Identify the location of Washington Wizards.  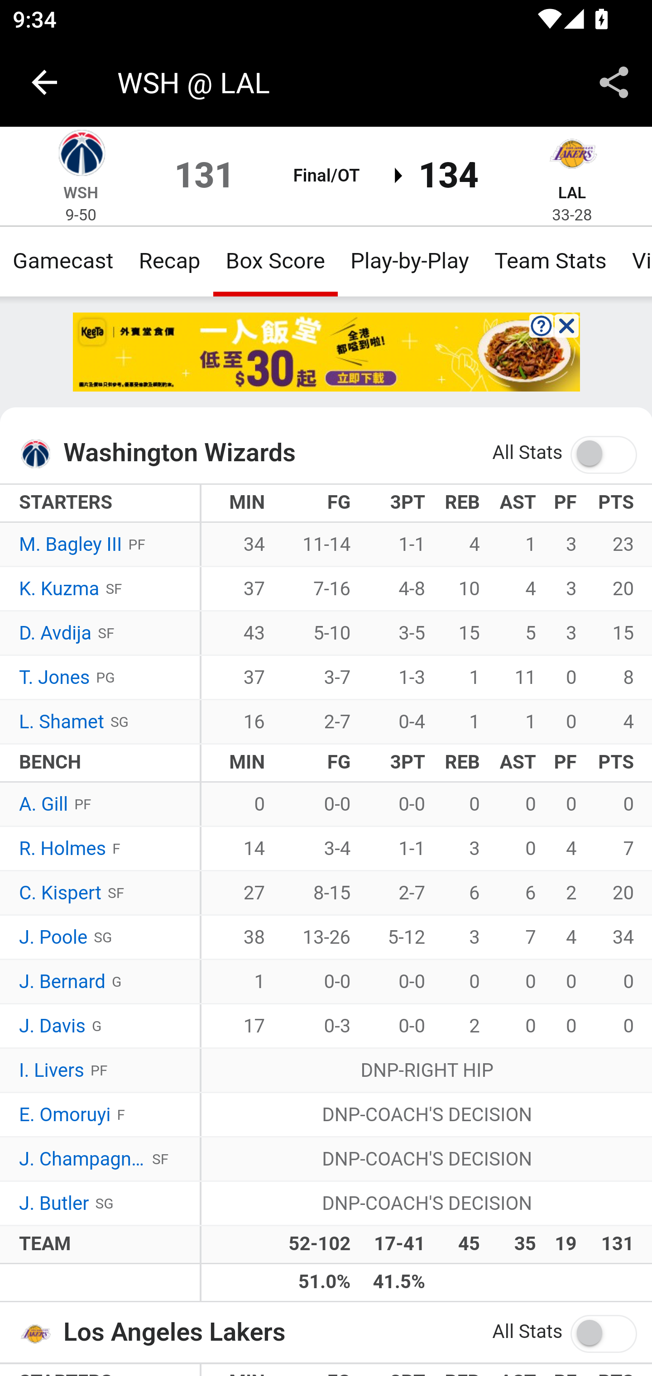
(81, 156).